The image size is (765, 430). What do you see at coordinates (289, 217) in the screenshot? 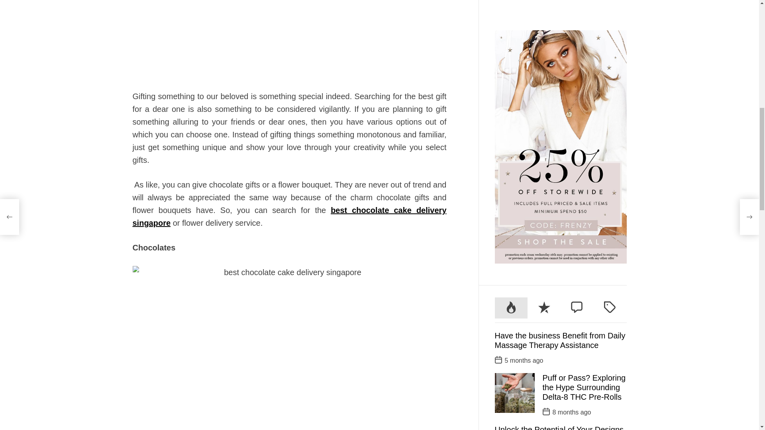
I see `best chocolate cake delivery singapore` at bounding box center [289, 217].